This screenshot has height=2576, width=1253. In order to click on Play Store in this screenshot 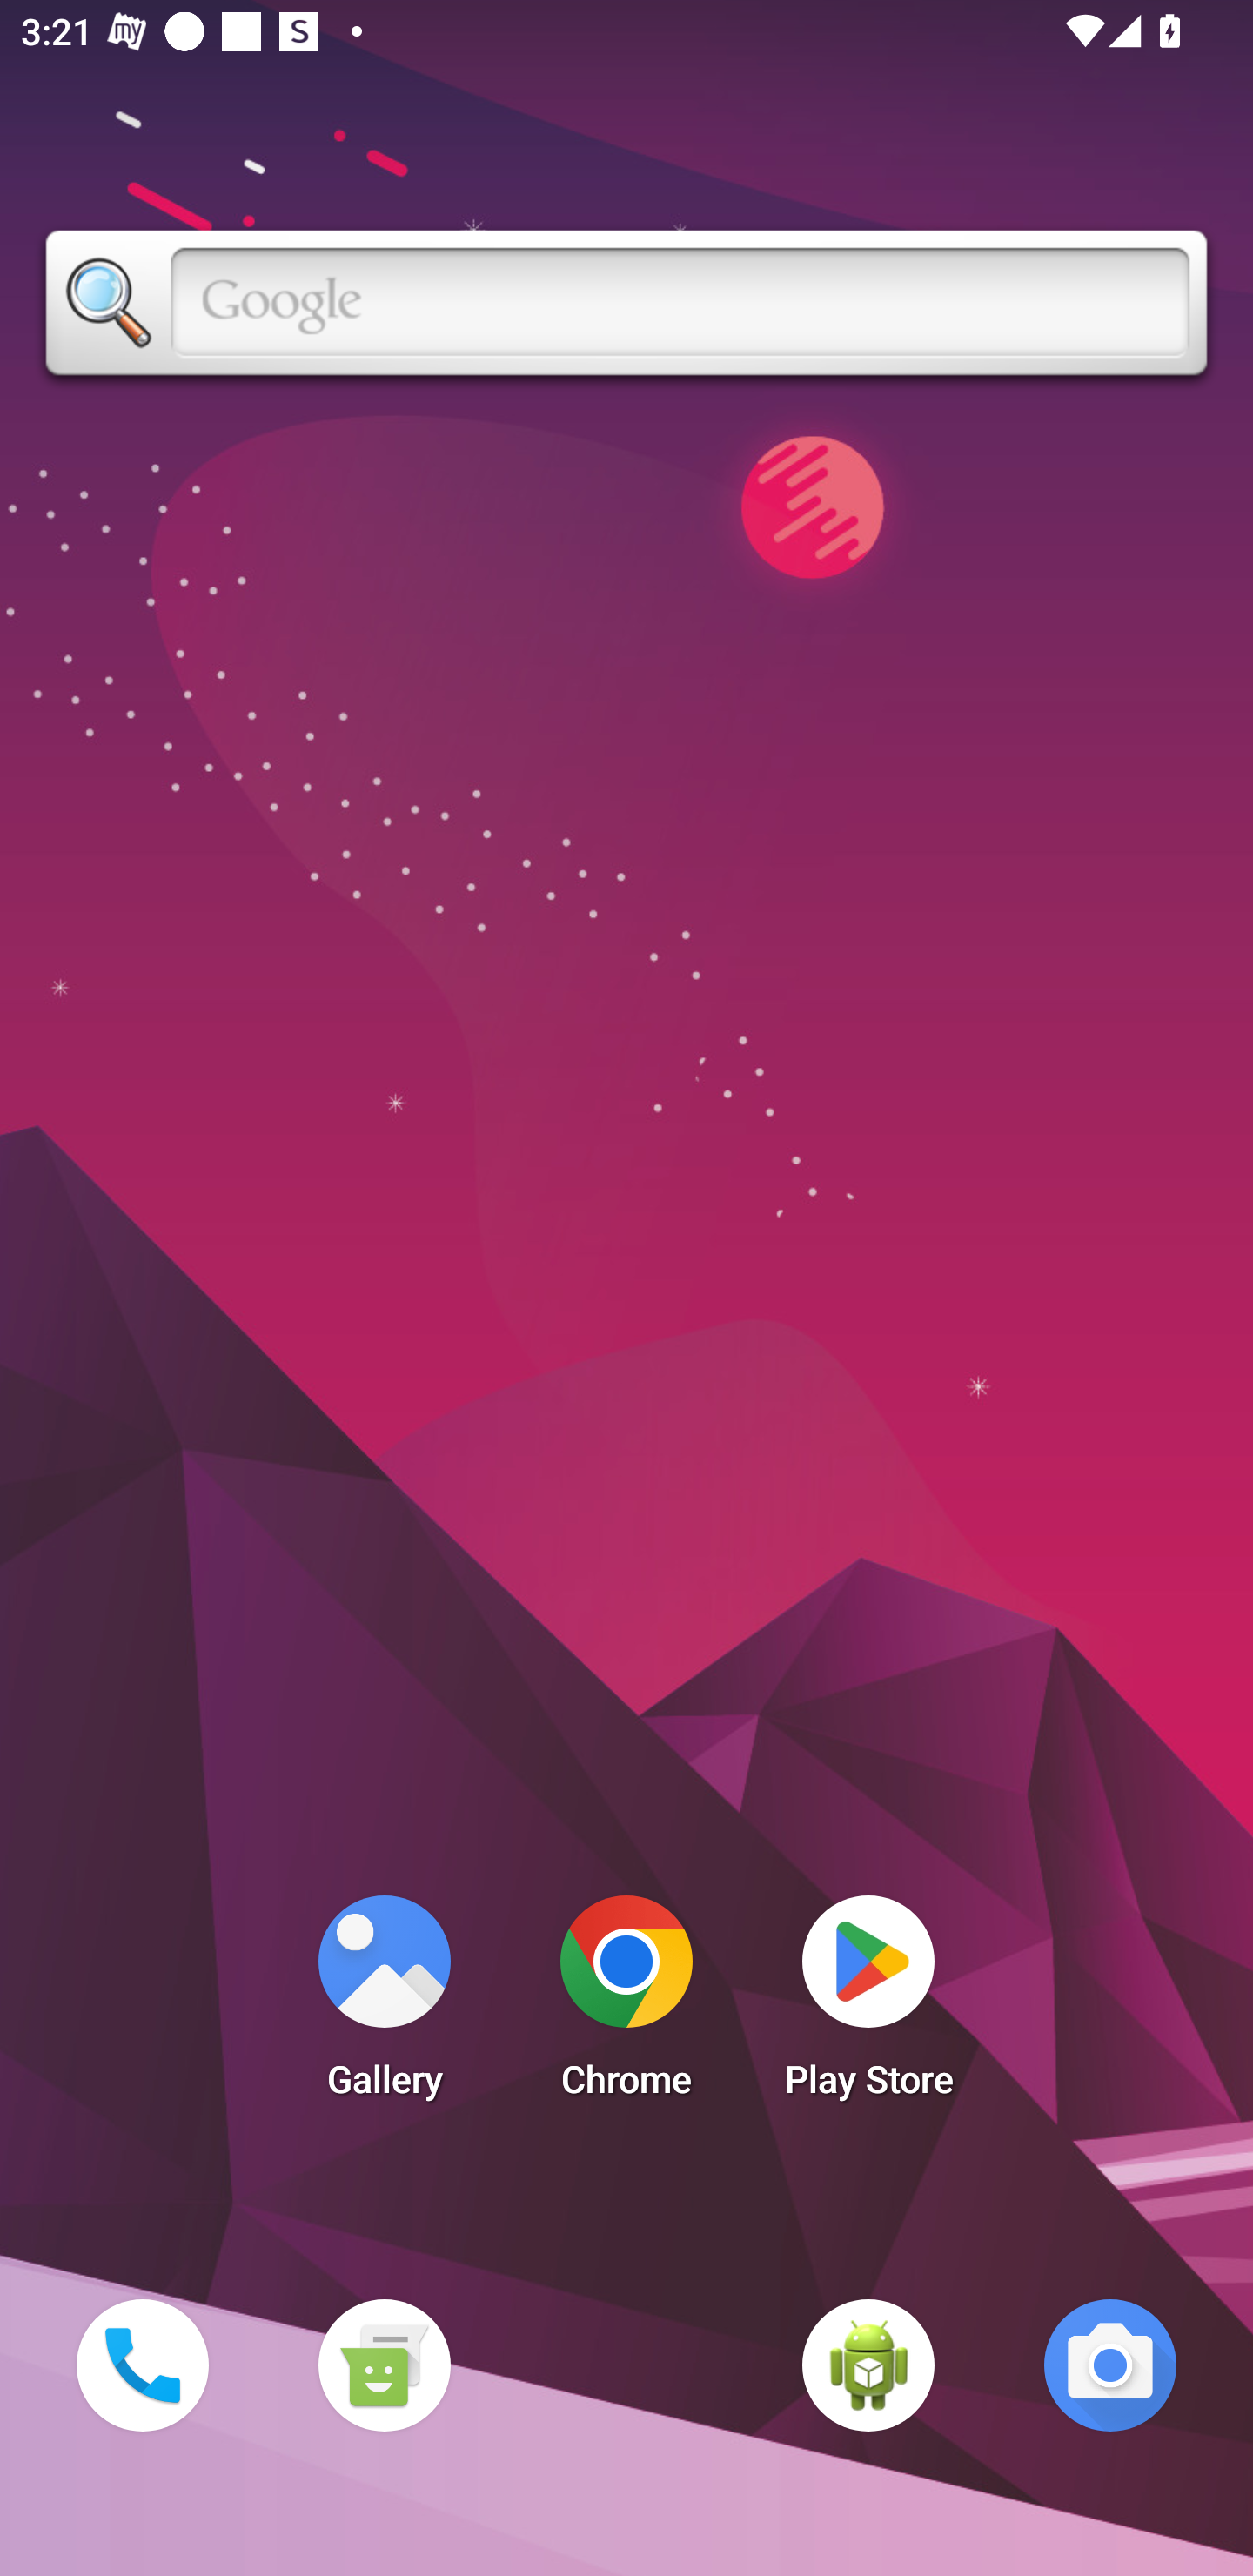, I will do `click(868, 2005)`.